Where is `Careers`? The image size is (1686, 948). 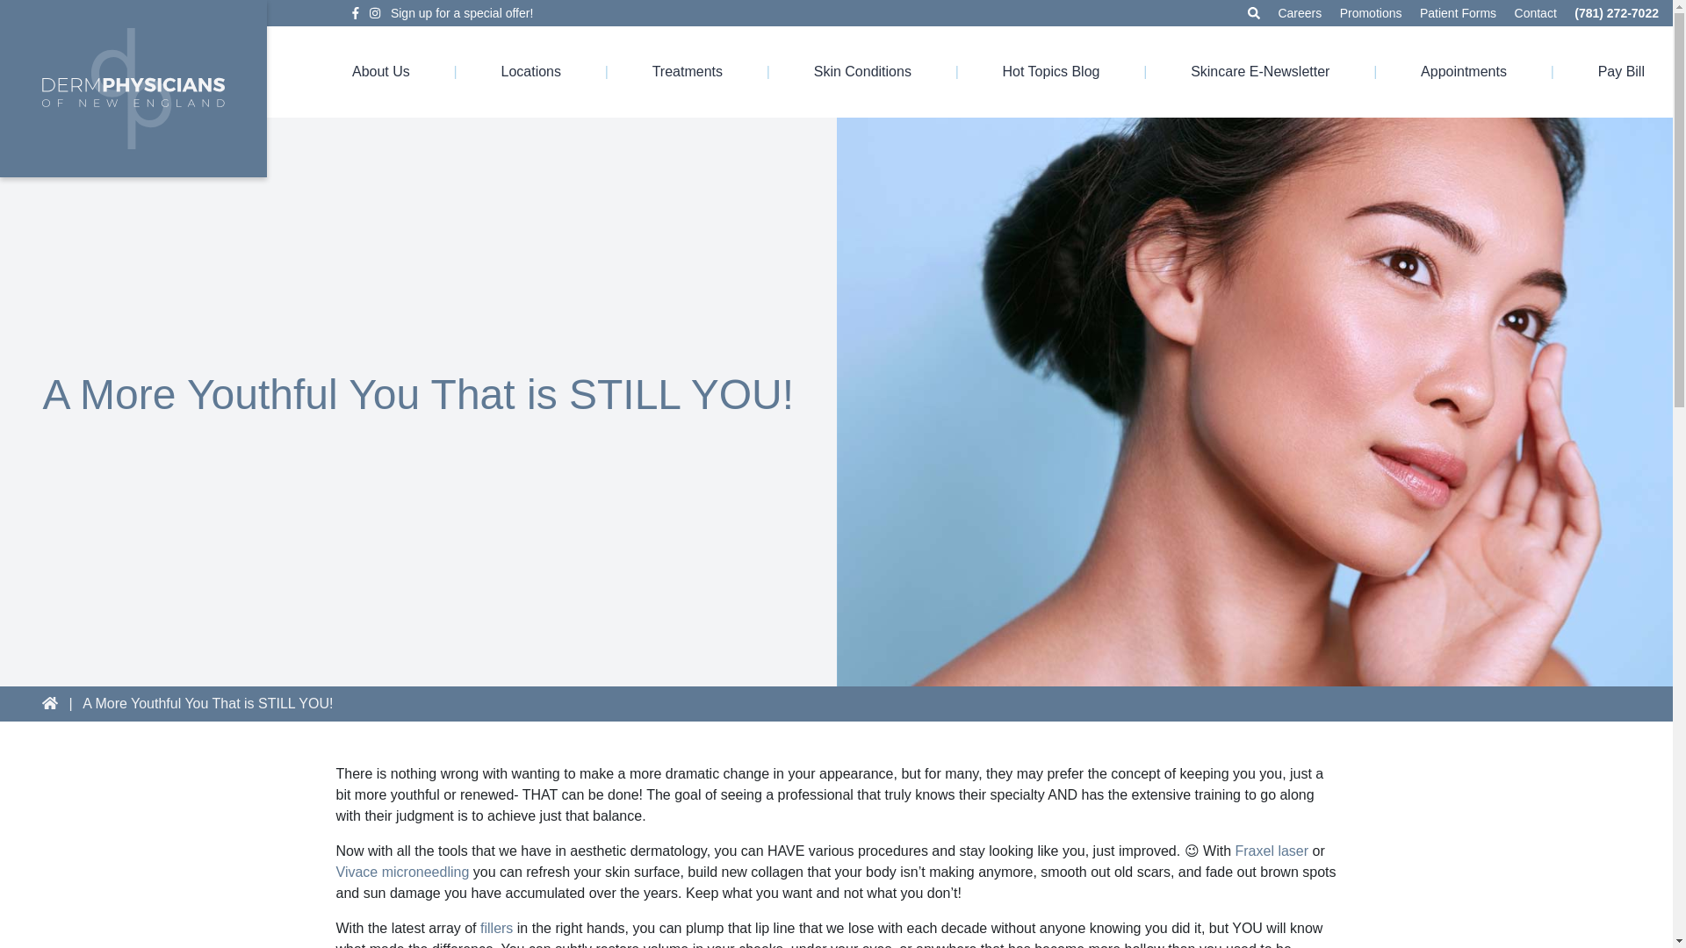 Careers is located at coordinates (1300, 12).